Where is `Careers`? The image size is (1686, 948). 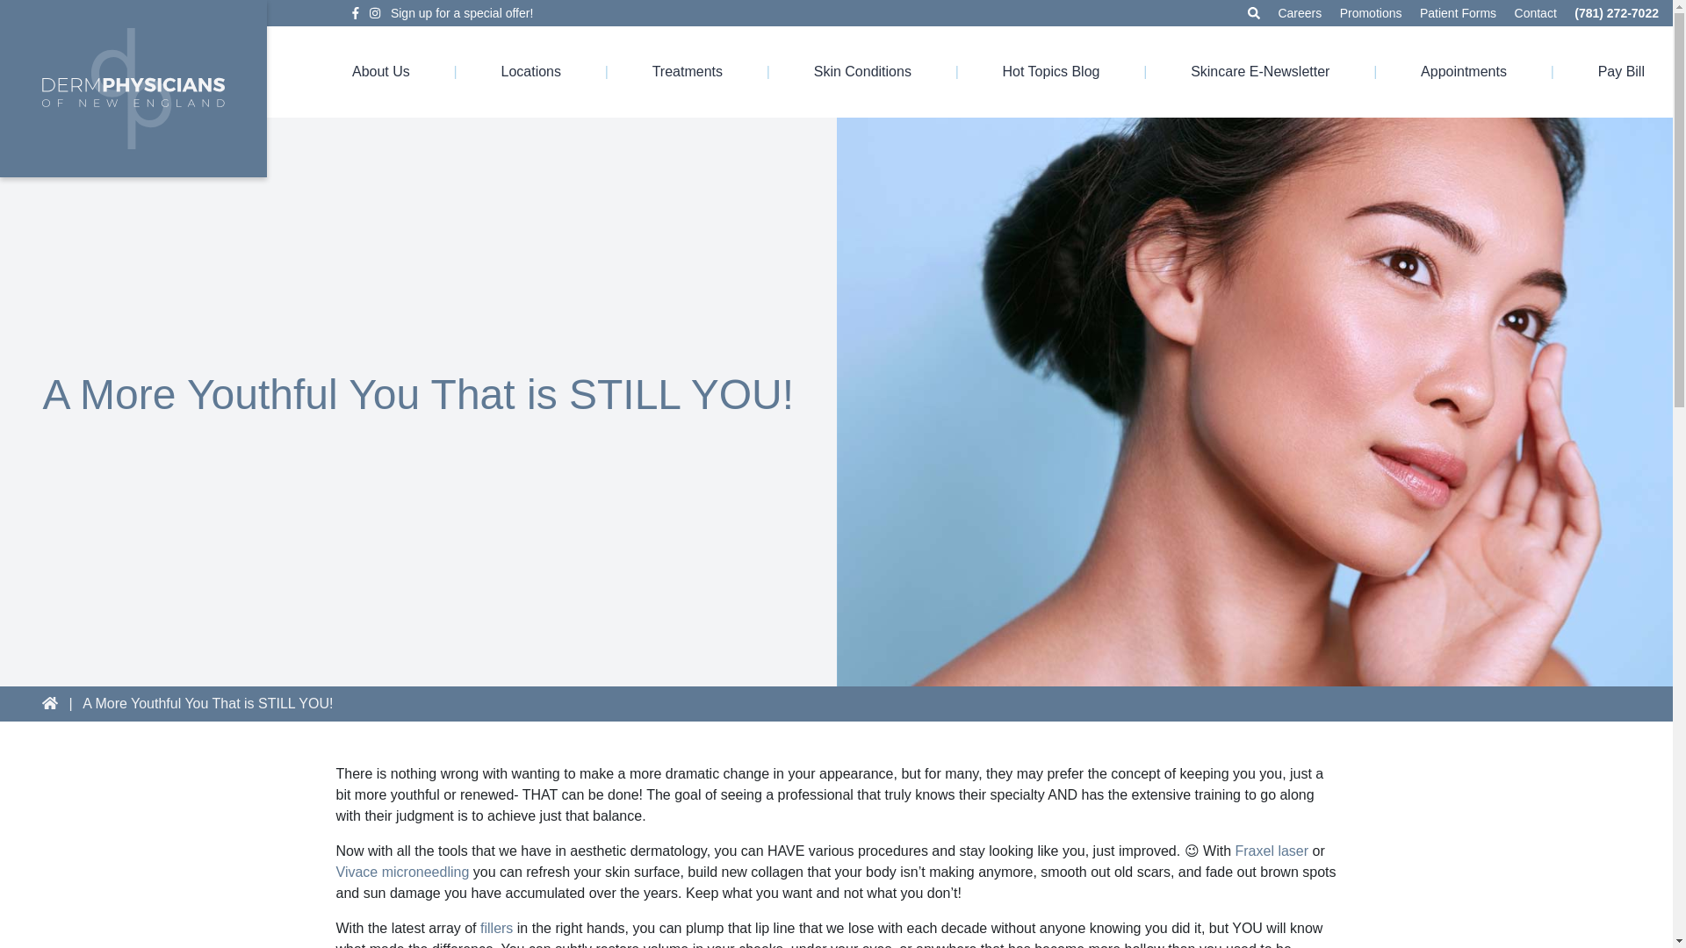 Careers is located at coordinates (1300, 12).